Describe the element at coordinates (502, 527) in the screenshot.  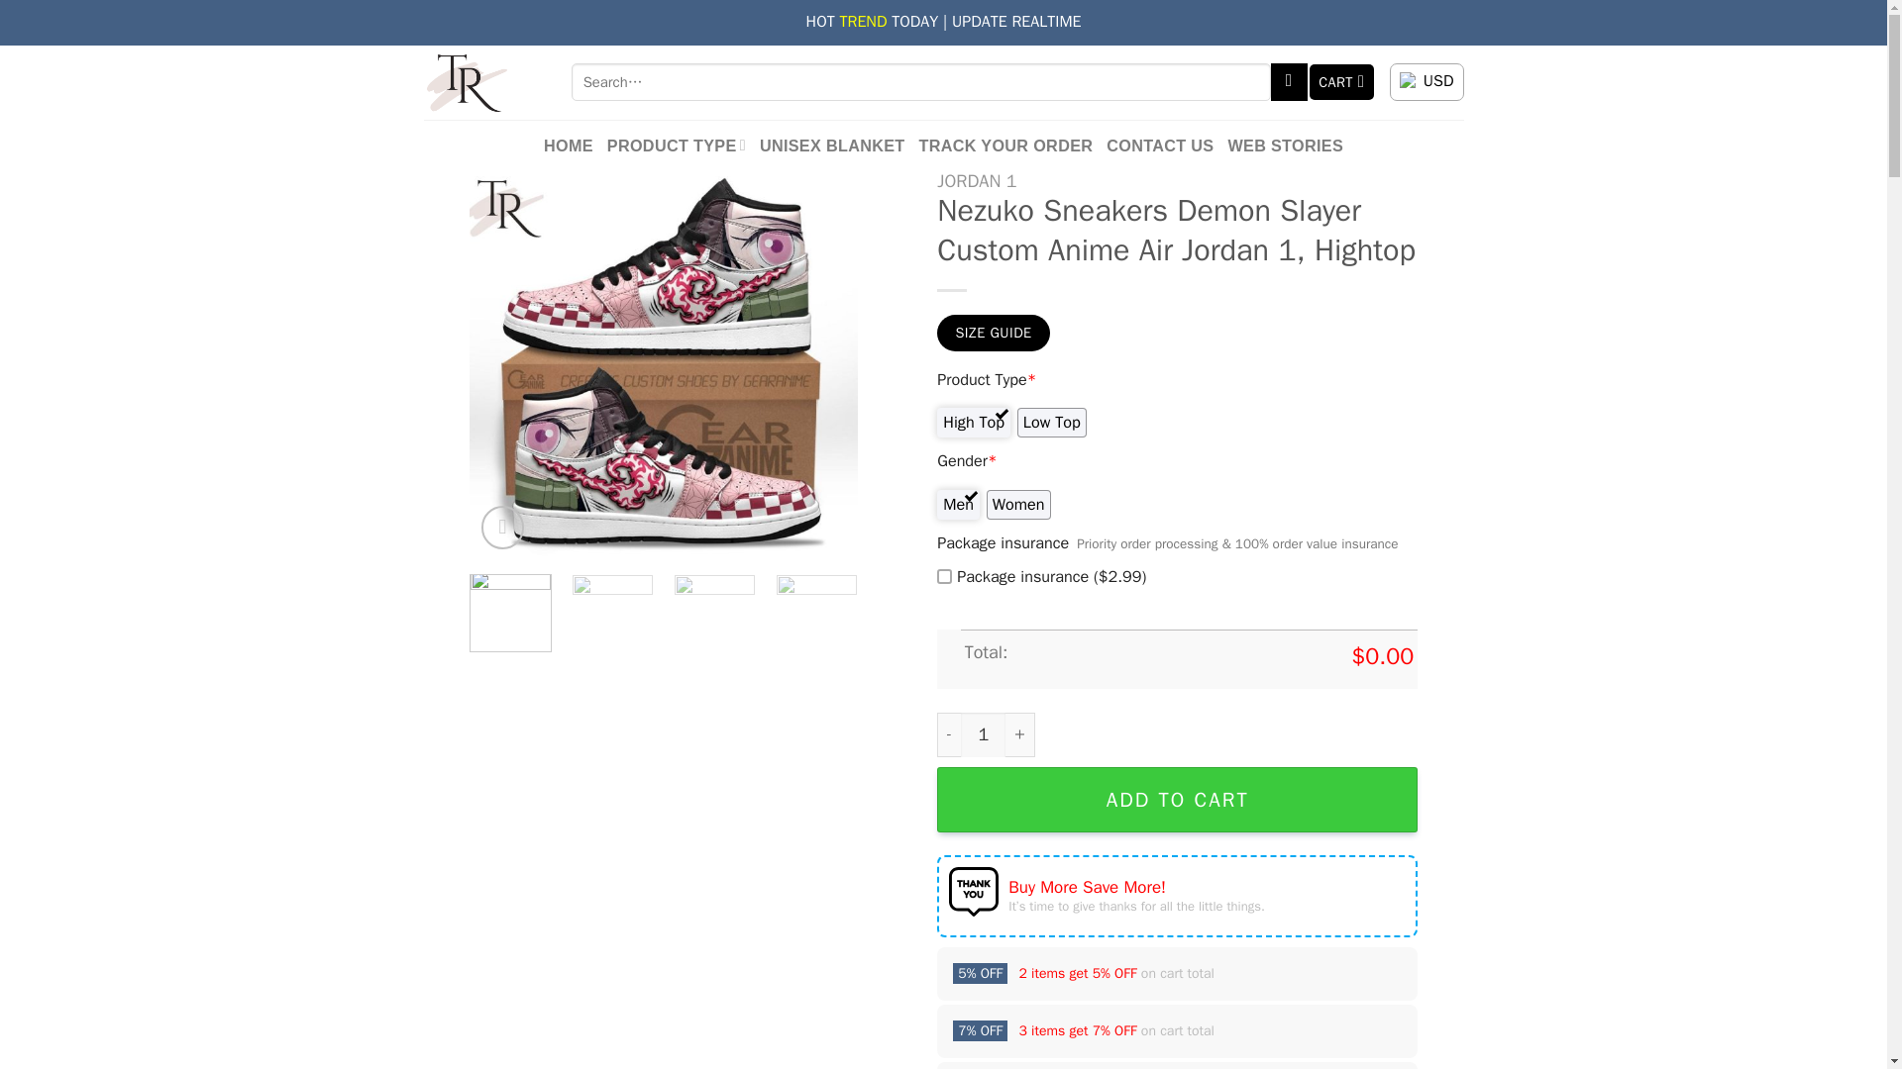
I see `Zoom` at that location.